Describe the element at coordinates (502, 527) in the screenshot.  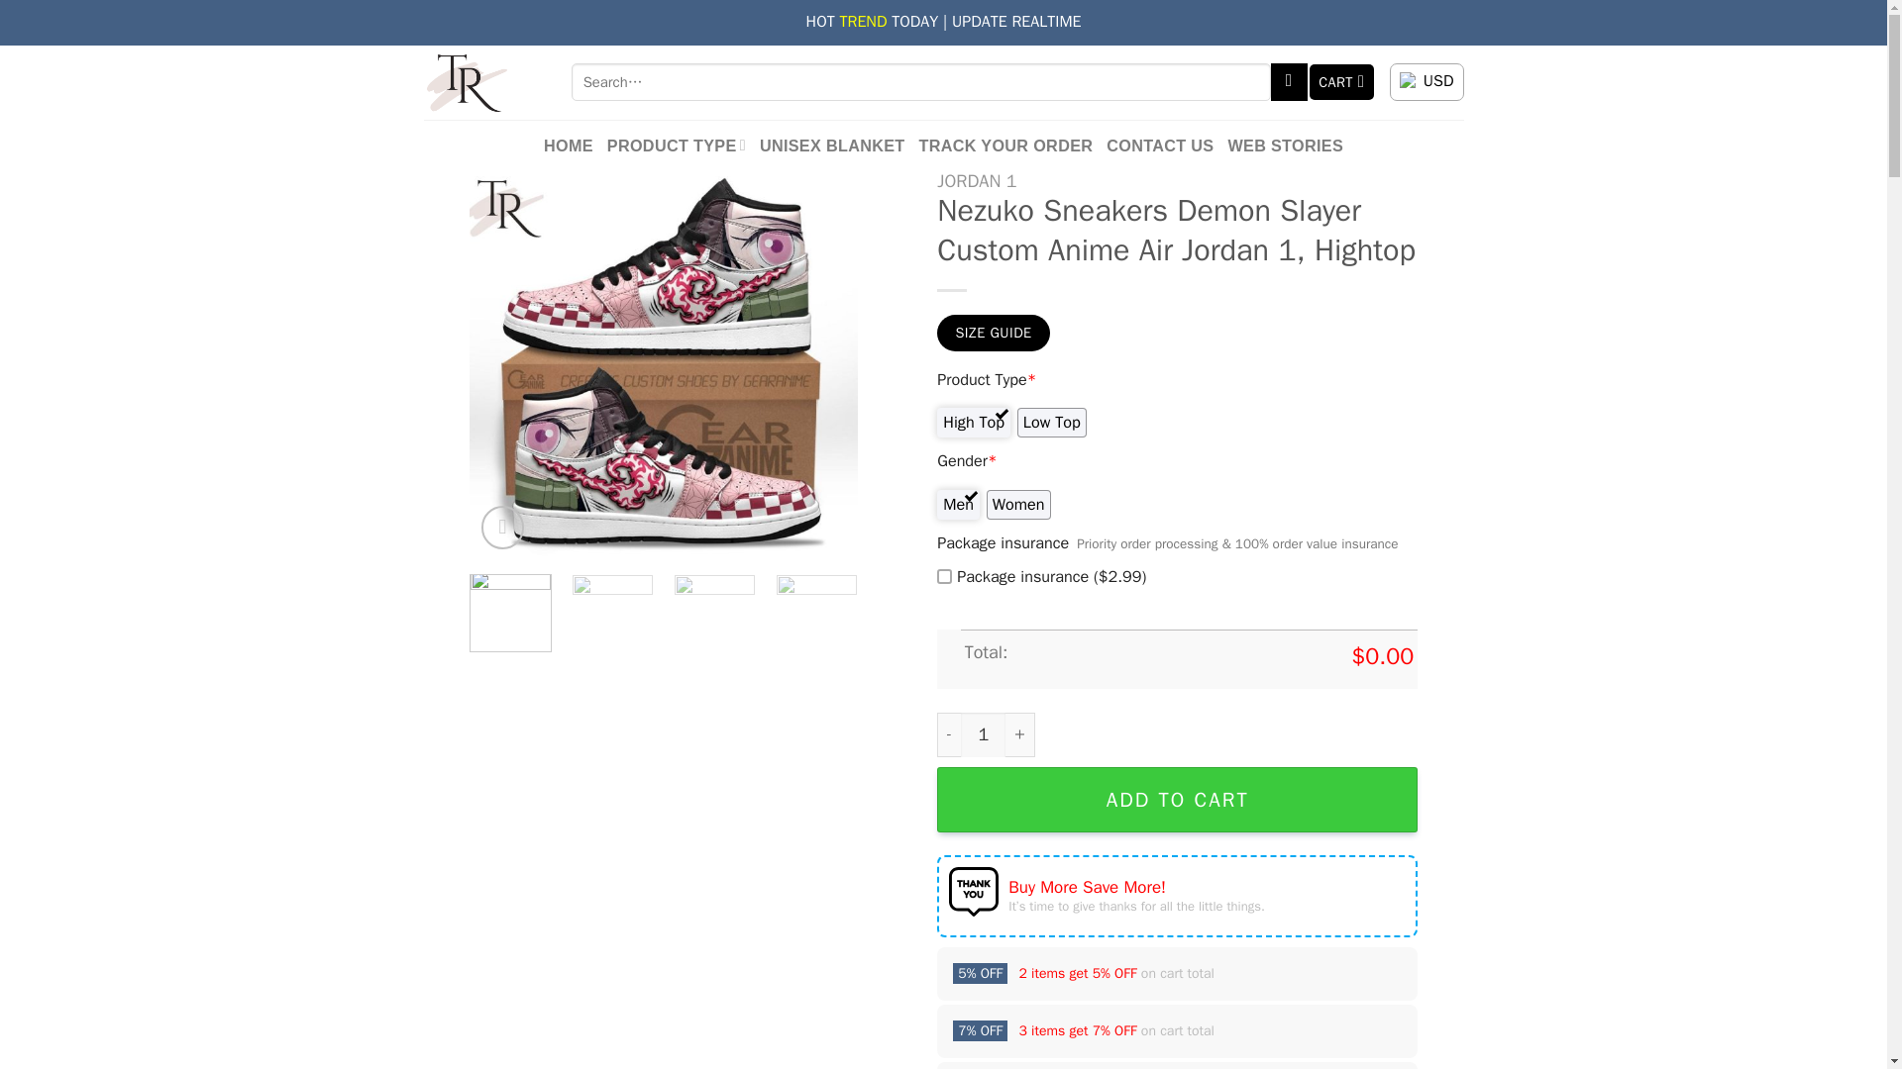
I see `Zoom` at that location.